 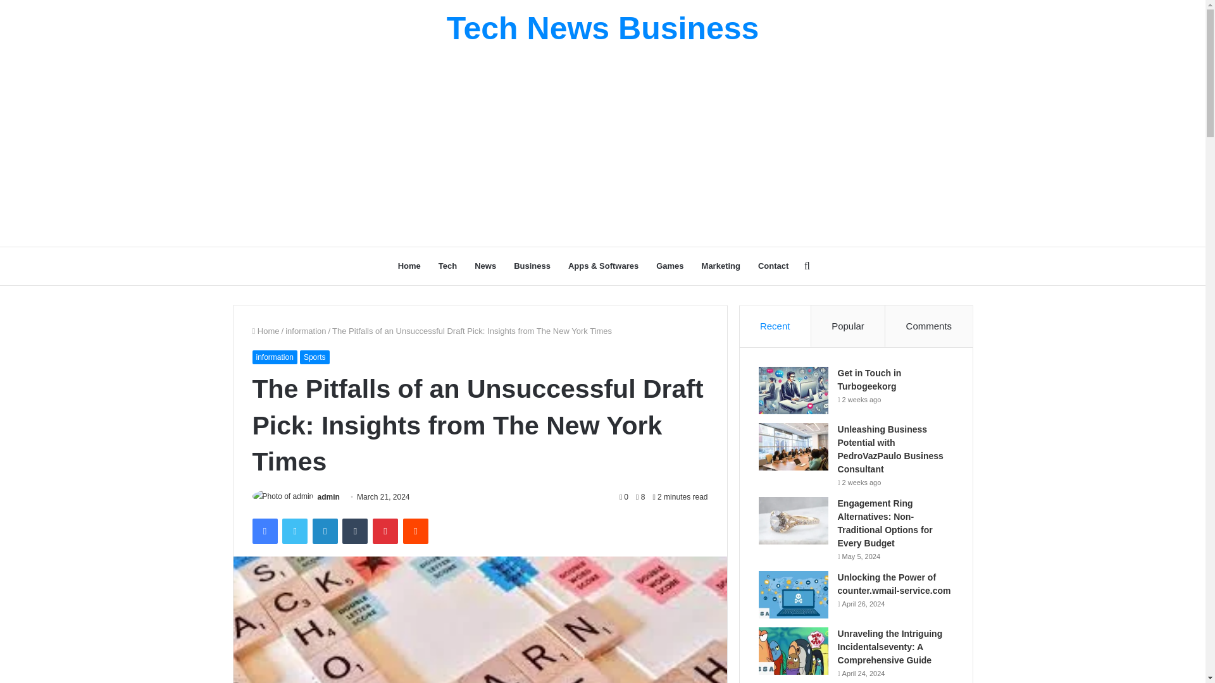 I want to click on Games, so click(x=670, y=266).